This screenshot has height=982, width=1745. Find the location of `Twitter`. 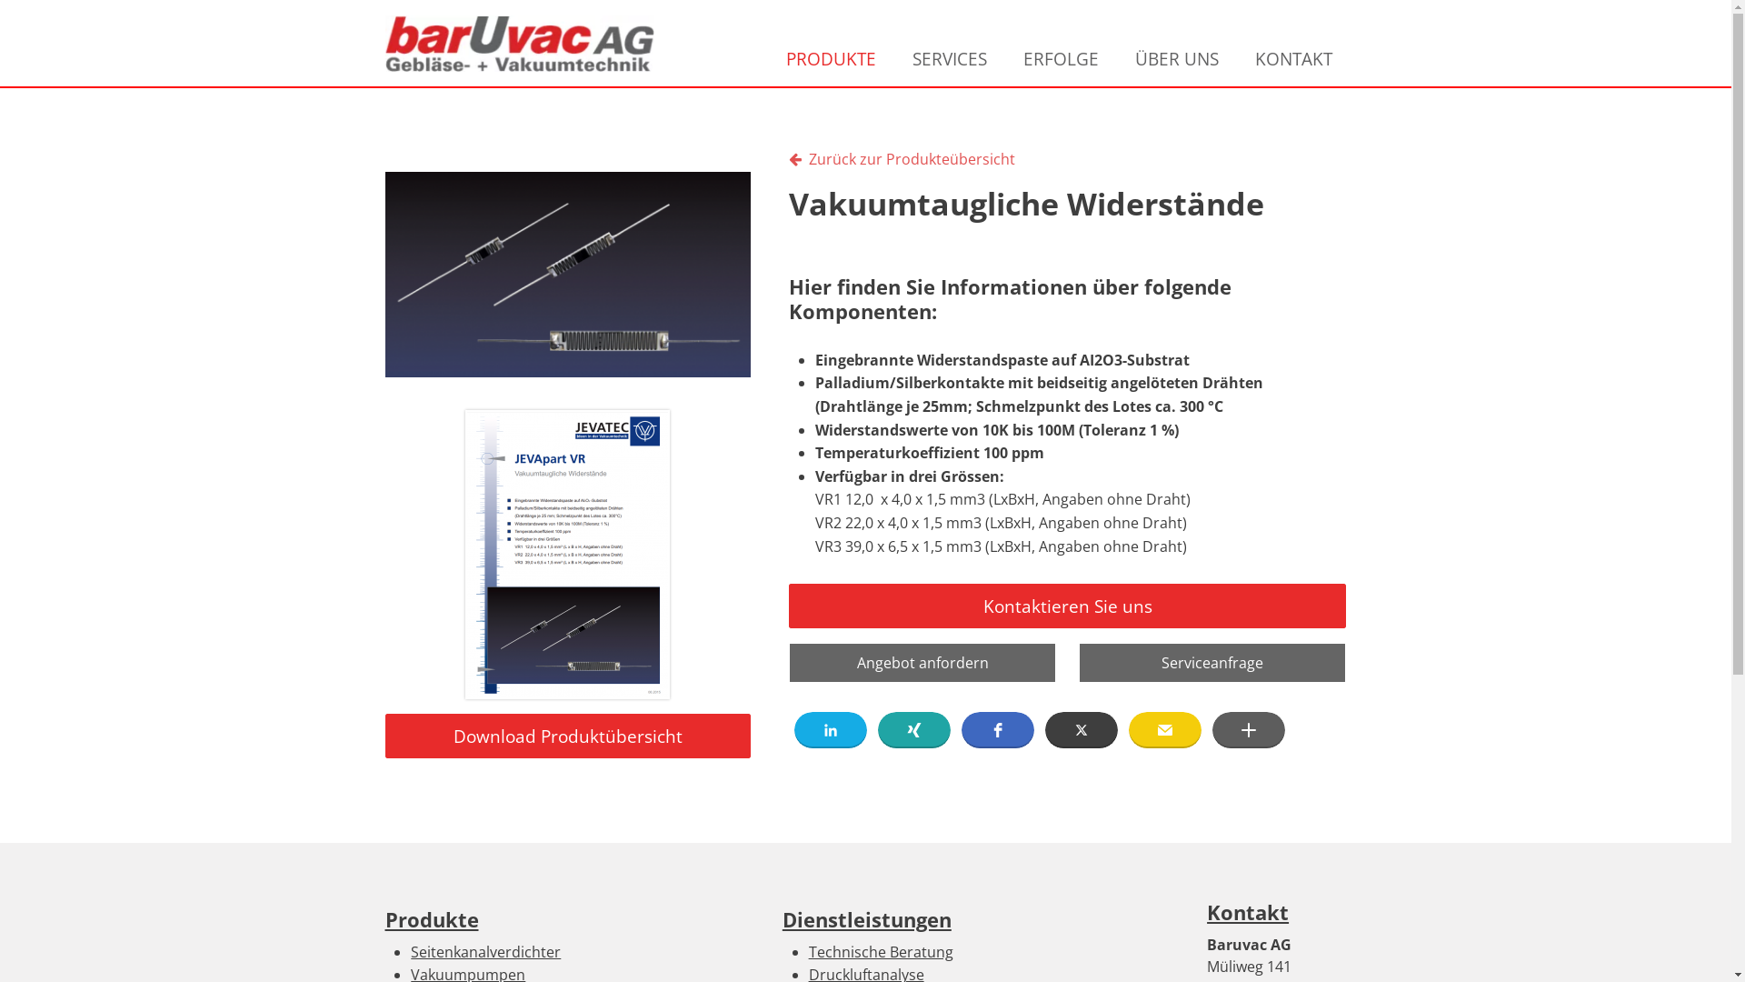

Twitter is located at coordinates (1082, 730).